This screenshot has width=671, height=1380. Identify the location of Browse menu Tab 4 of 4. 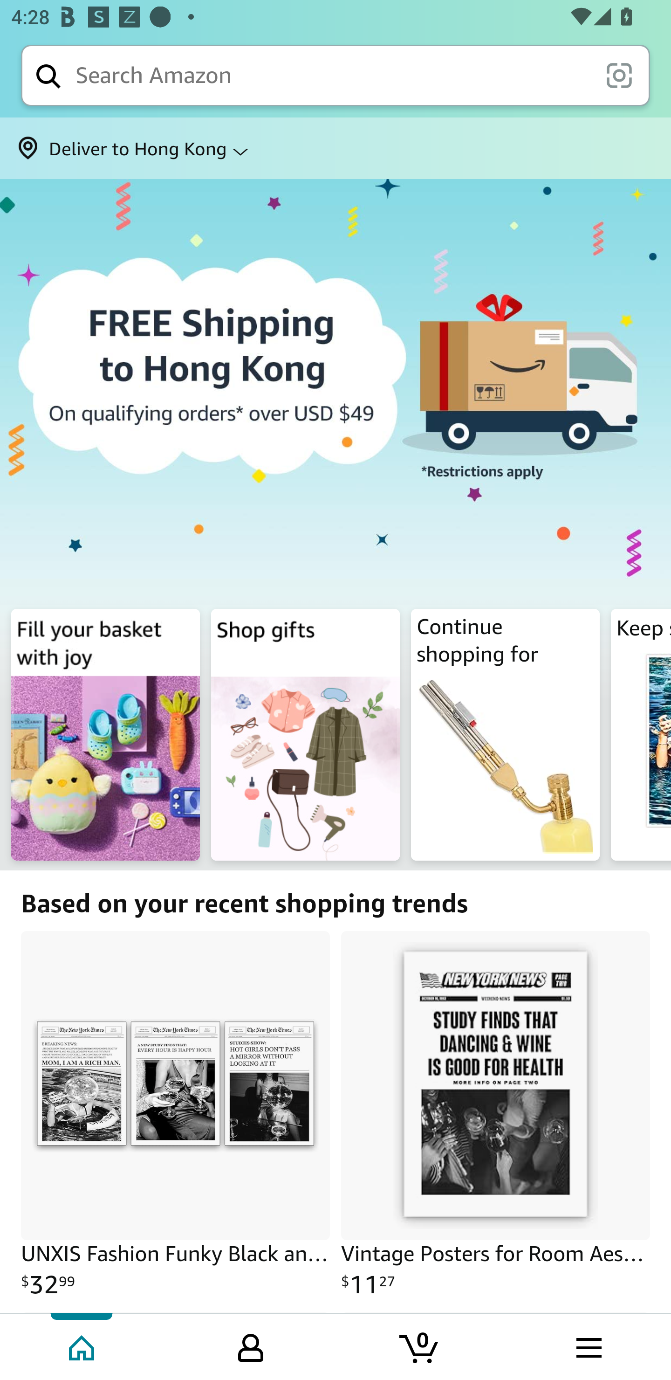
(588, 1346).